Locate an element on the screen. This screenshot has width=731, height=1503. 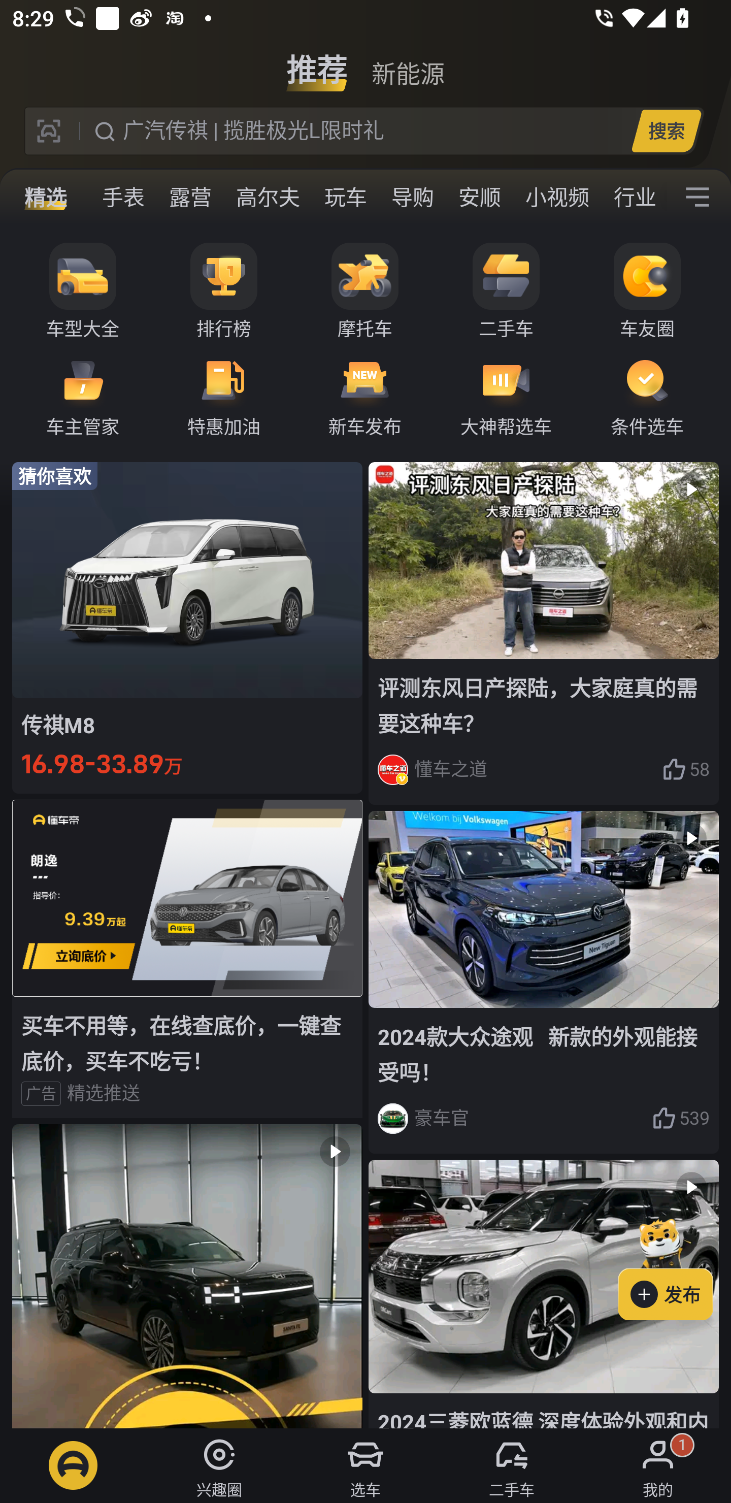
车友圈 is located at coordinates (647, 291).